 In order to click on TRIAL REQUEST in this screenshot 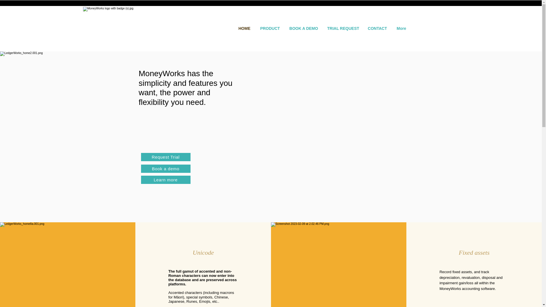, I will do `click(343, 28)`.